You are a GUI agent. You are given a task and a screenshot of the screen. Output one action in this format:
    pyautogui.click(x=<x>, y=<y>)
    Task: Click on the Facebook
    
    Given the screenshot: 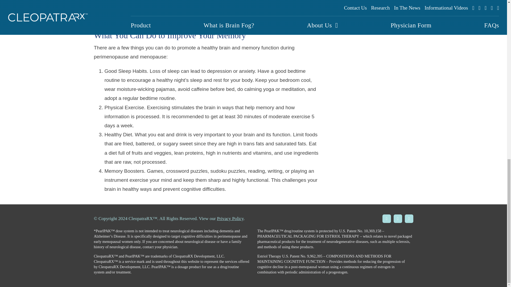 What is the action you would take?
    pyautogui.click(x=386, y=218)
    